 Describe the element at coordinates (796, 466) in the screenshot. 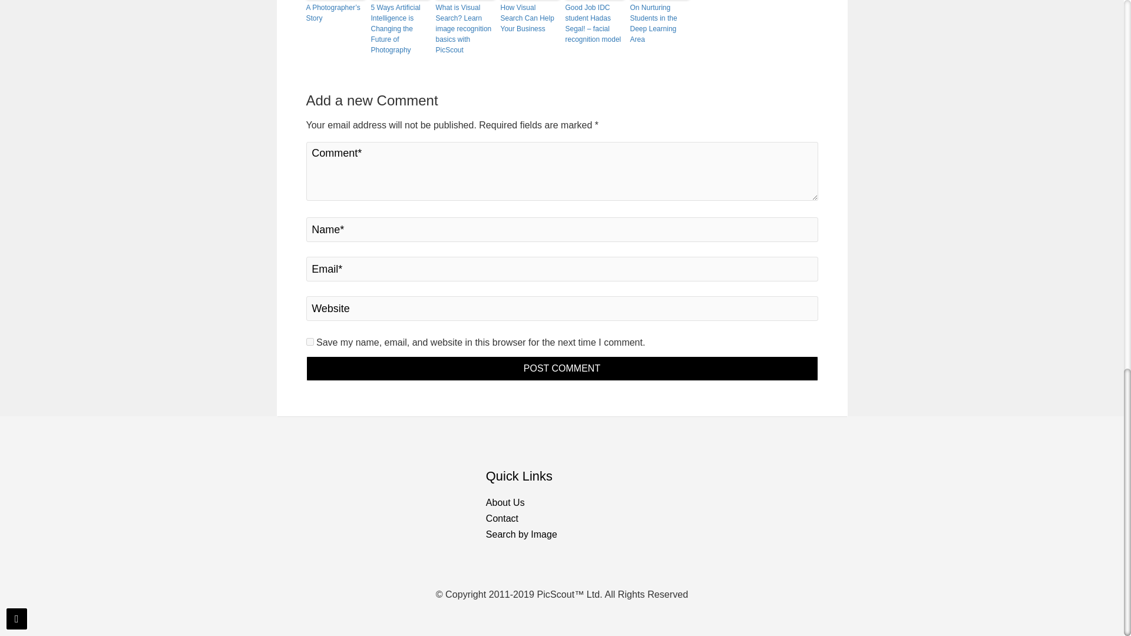

I see `twitter` at that location.